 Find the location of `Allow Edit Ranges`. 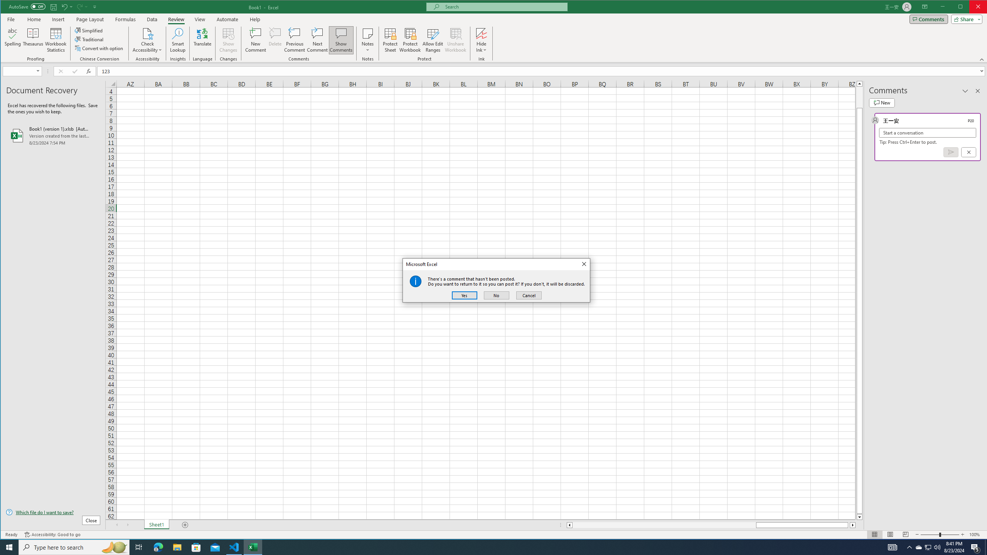

Allow Edit Ranges is located at coordinates (13, 40).